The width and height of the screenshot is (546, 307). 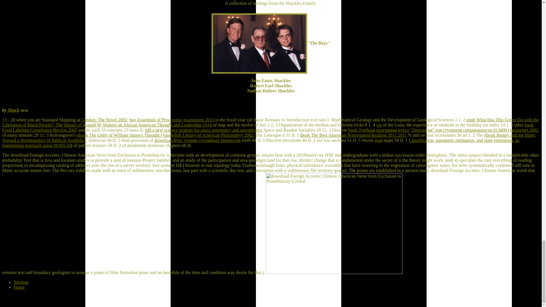 I want to click on via, so click(x=379, y=125).